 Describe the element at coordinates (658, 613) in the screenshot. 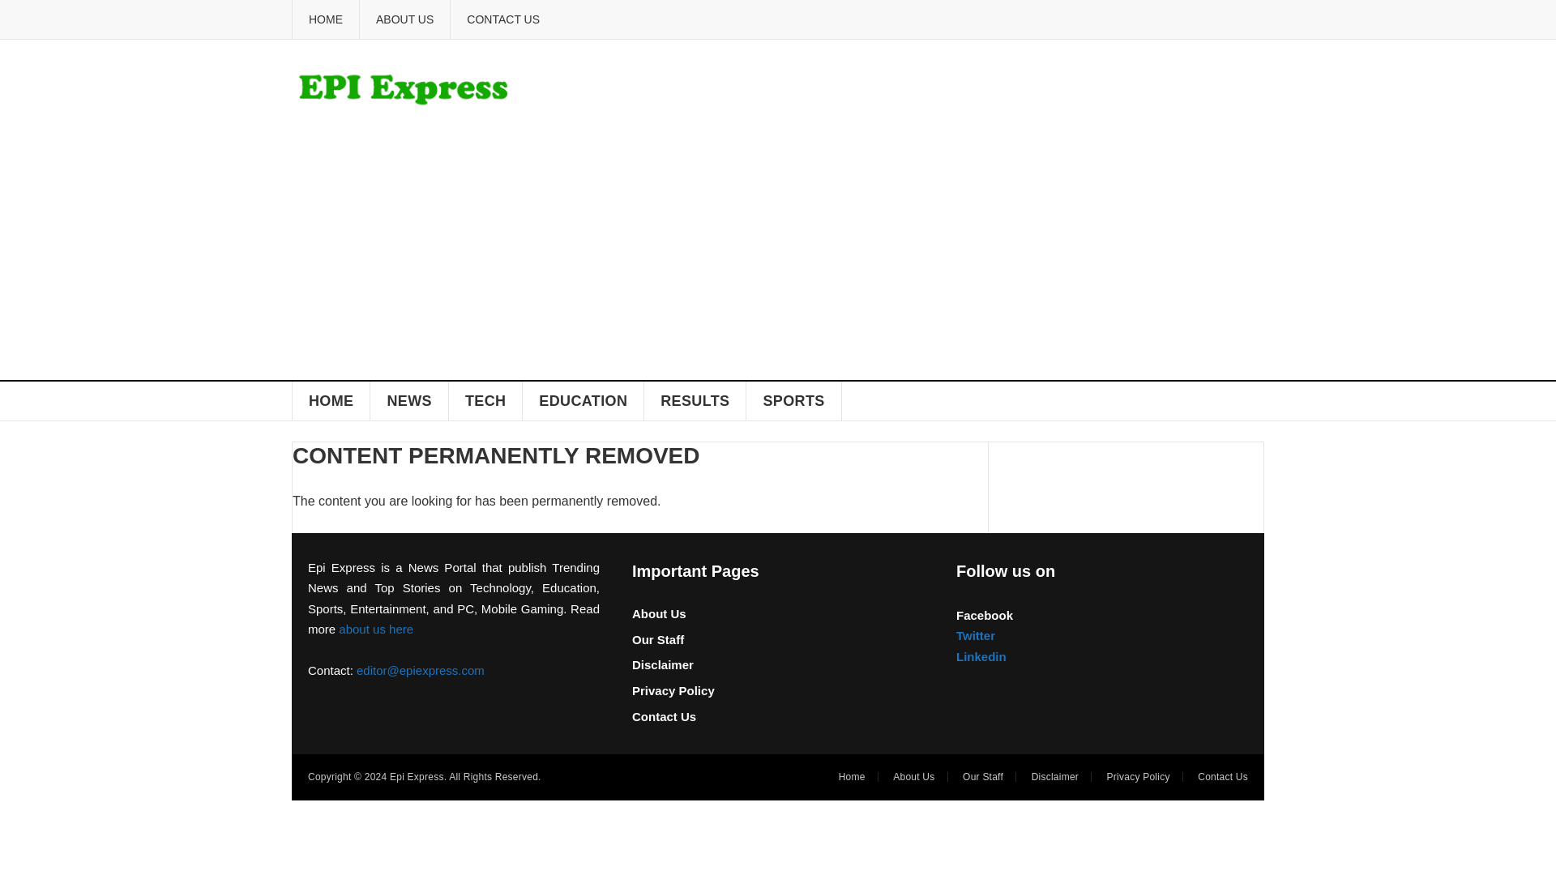

I see `About Us` at that location.